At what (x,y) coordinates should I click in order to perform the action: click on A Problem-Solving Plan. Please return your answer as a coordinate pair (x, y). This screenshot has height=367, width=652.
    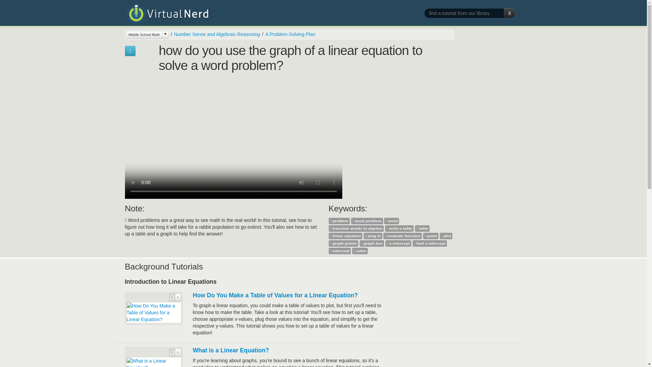
    Looking at the image, I should click on (288, 34).